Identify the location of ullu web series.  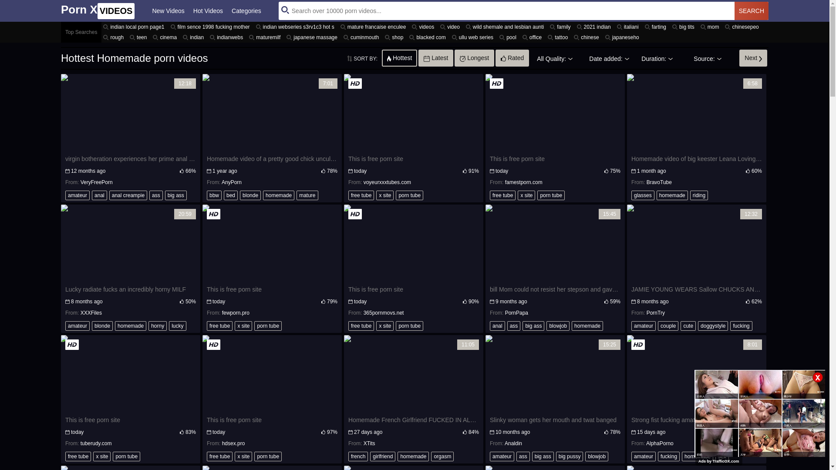
(474, 37).